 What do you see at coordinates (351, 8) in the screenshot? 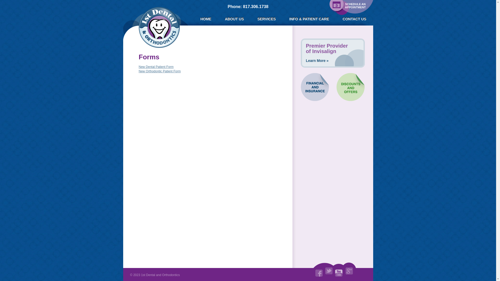
I see `SCHEDULE AN
APPOINTMENT` at bounding box center [351, 8].